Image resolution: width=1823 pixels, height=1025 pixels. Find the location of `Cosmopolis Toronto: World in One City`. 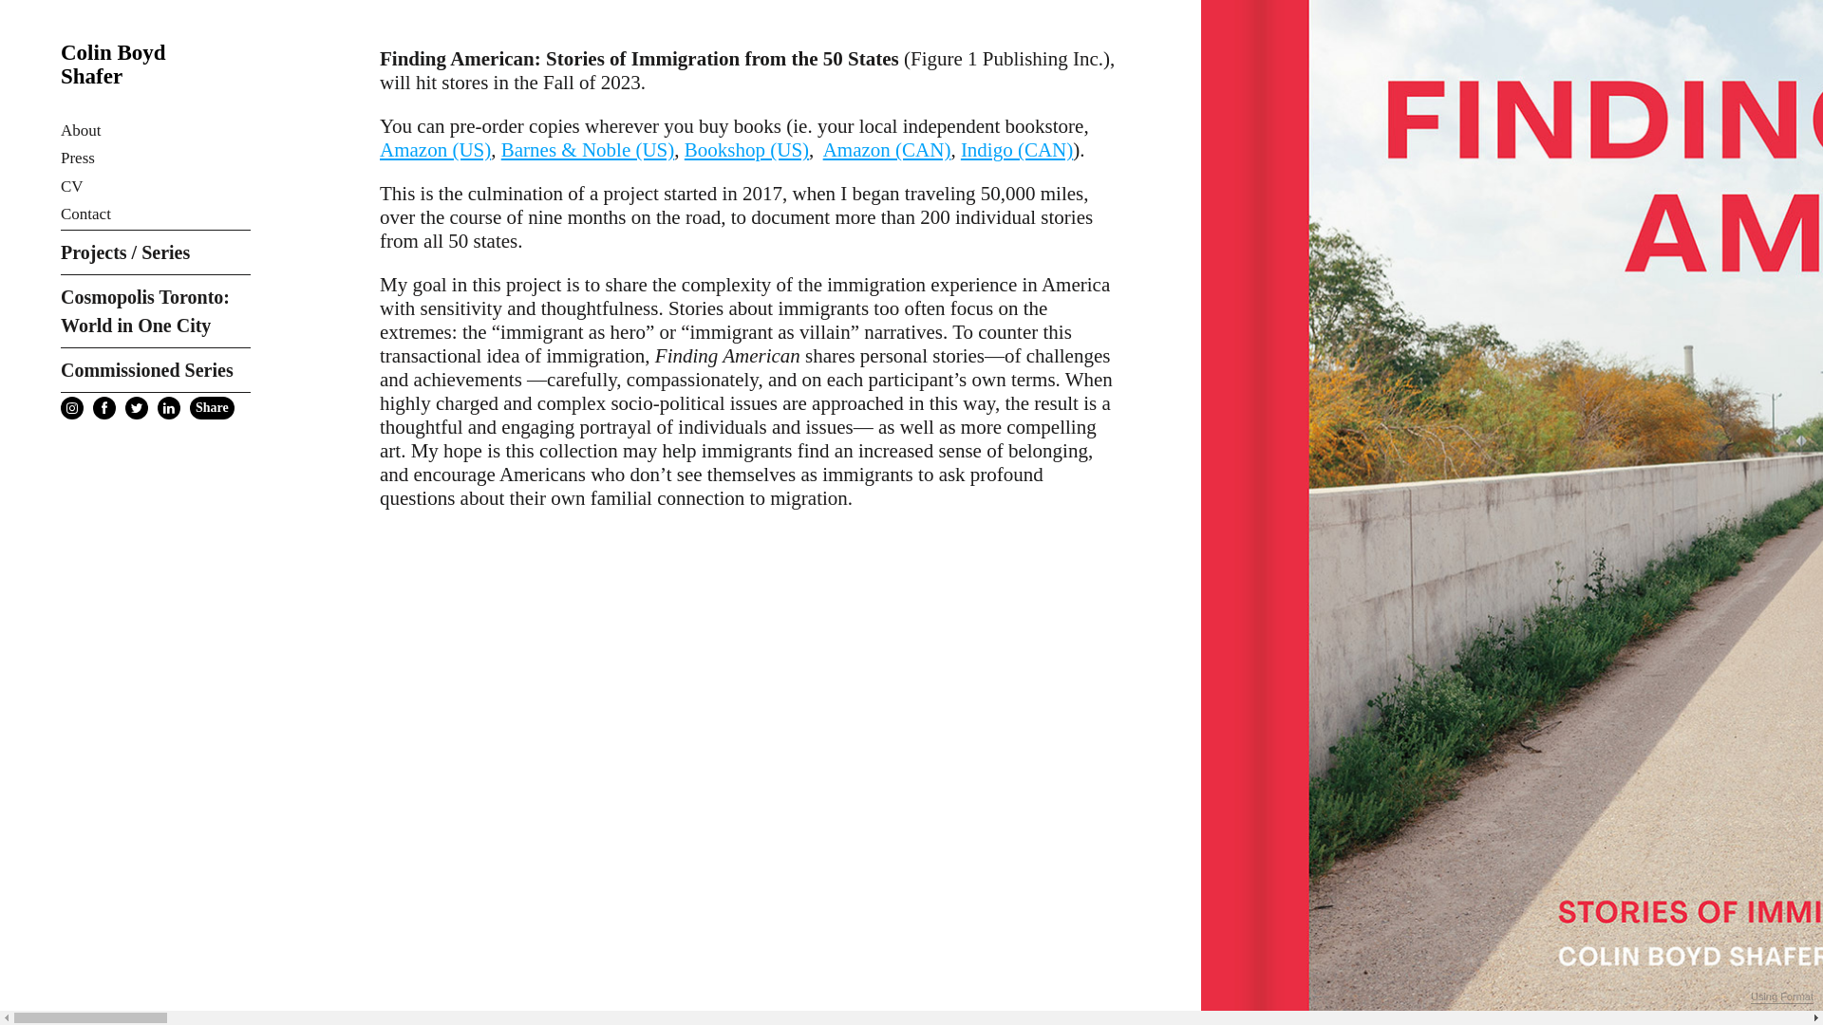

Cosmopolis Toronto: World in One City is located at coordinates (156, 311).